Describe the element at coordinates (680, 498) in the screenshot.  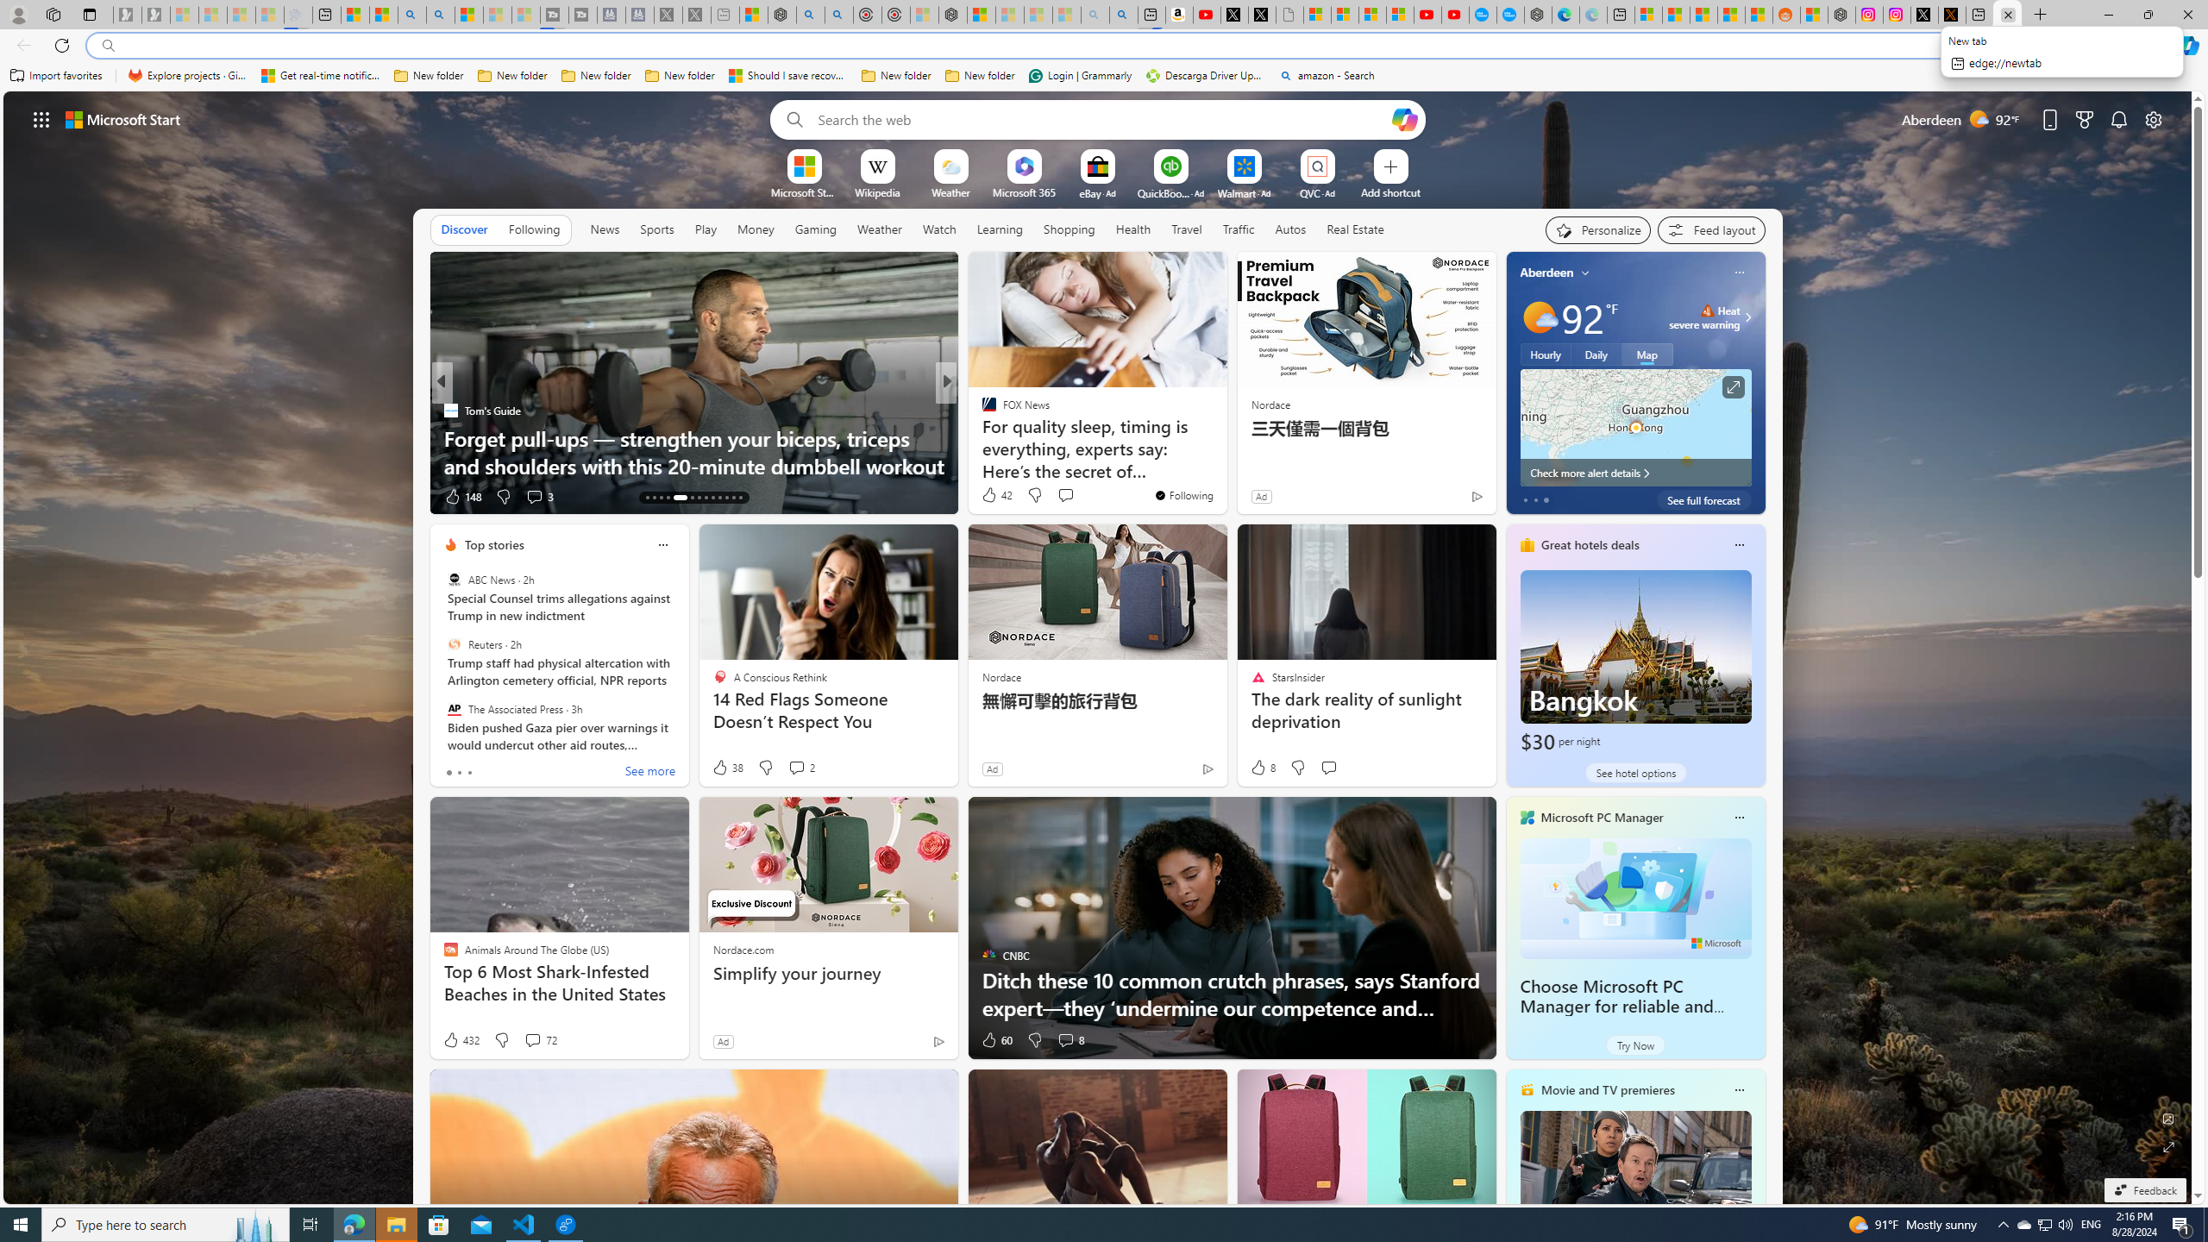
I see `AutomationID: tab-17` at that location.